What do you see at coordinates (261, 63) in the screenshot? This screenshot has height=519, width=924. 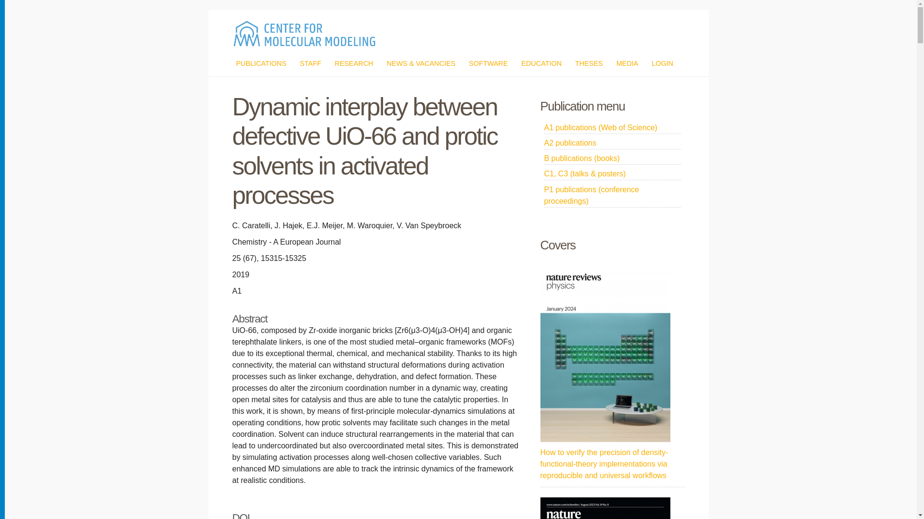 I see `PUBLICATIONS` at bounding box center [261, 63].